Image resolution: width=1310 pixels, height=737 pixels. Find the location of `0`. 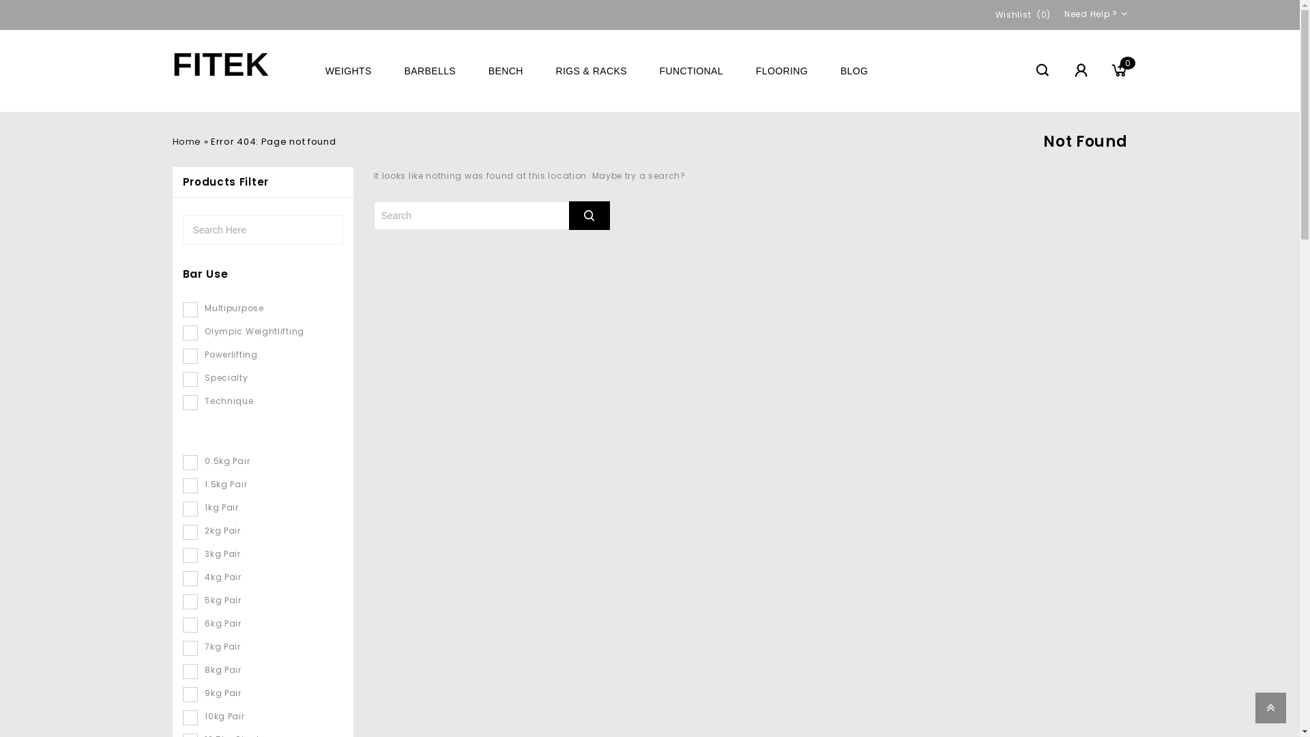

0 is located at coordinates (1119, 71).